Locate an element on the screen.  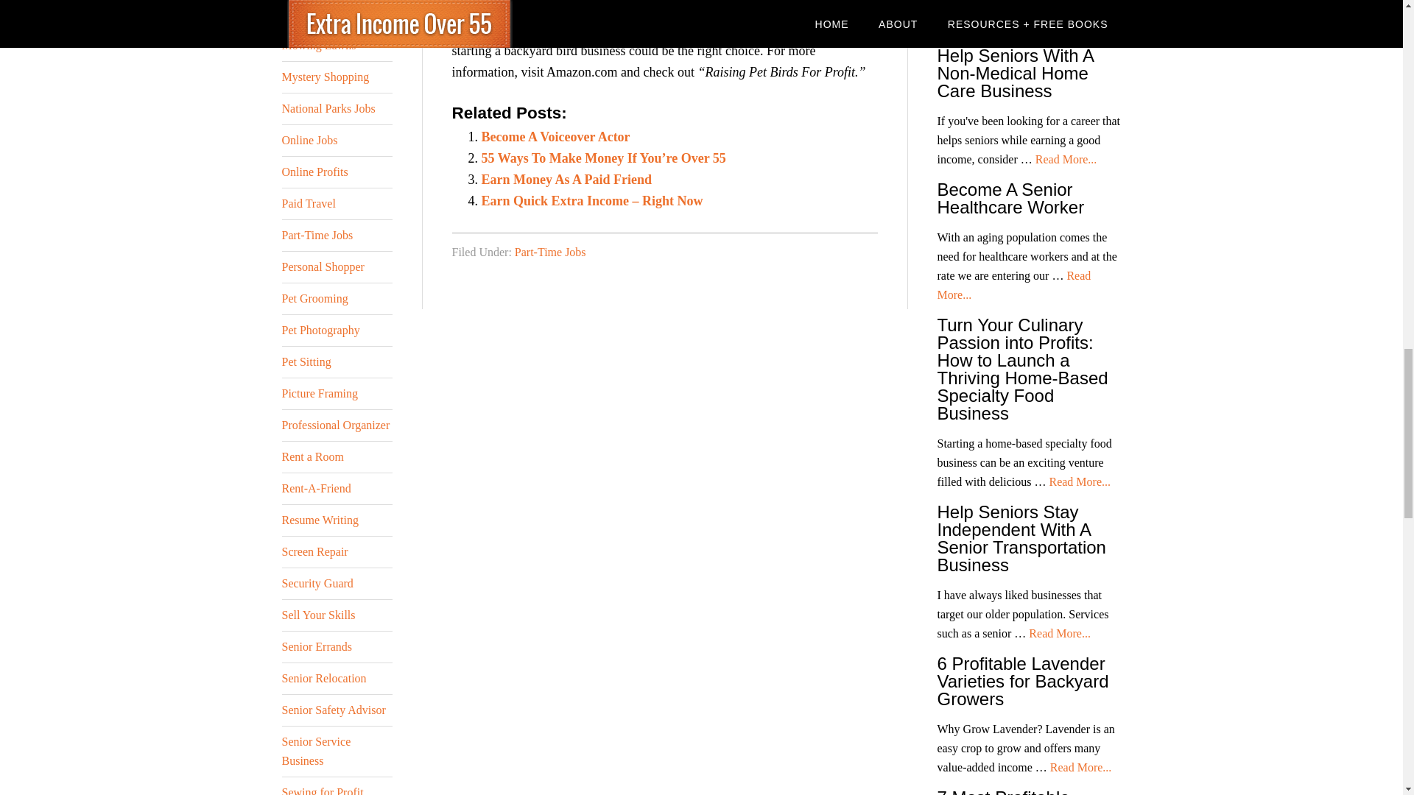
Earn Money As A Paid Friend is located at coordinates (567, 180).